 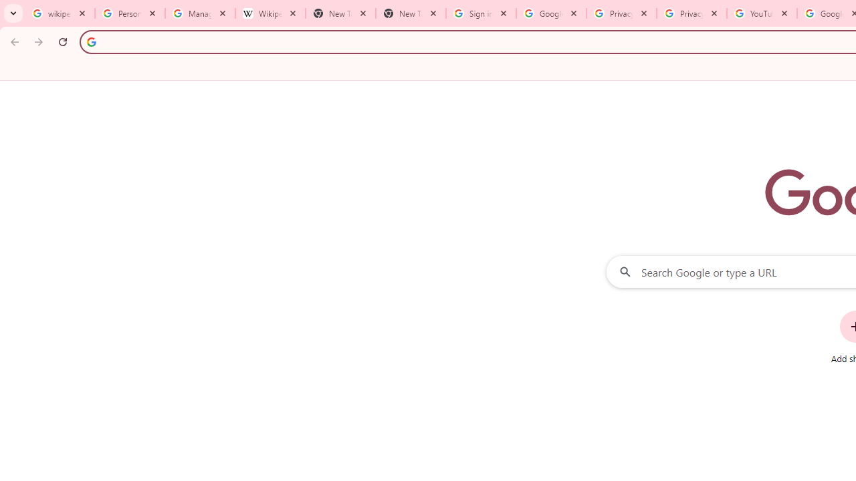 I want to click on Google Drive: Sign-in, so click(x=551, y=13).